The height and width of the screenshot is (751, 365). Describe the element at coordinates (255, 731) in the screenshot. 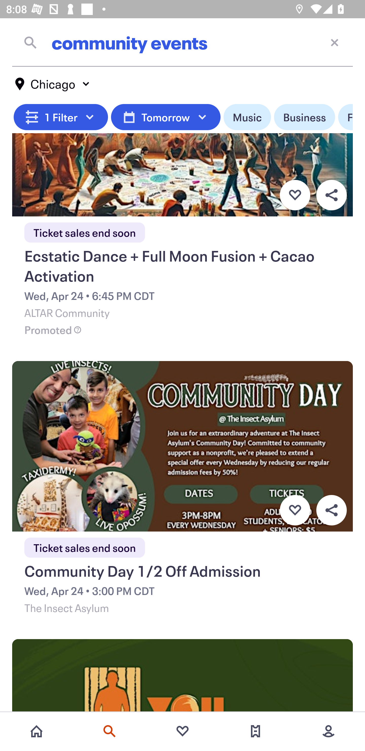

I see `Tickets` at that location.